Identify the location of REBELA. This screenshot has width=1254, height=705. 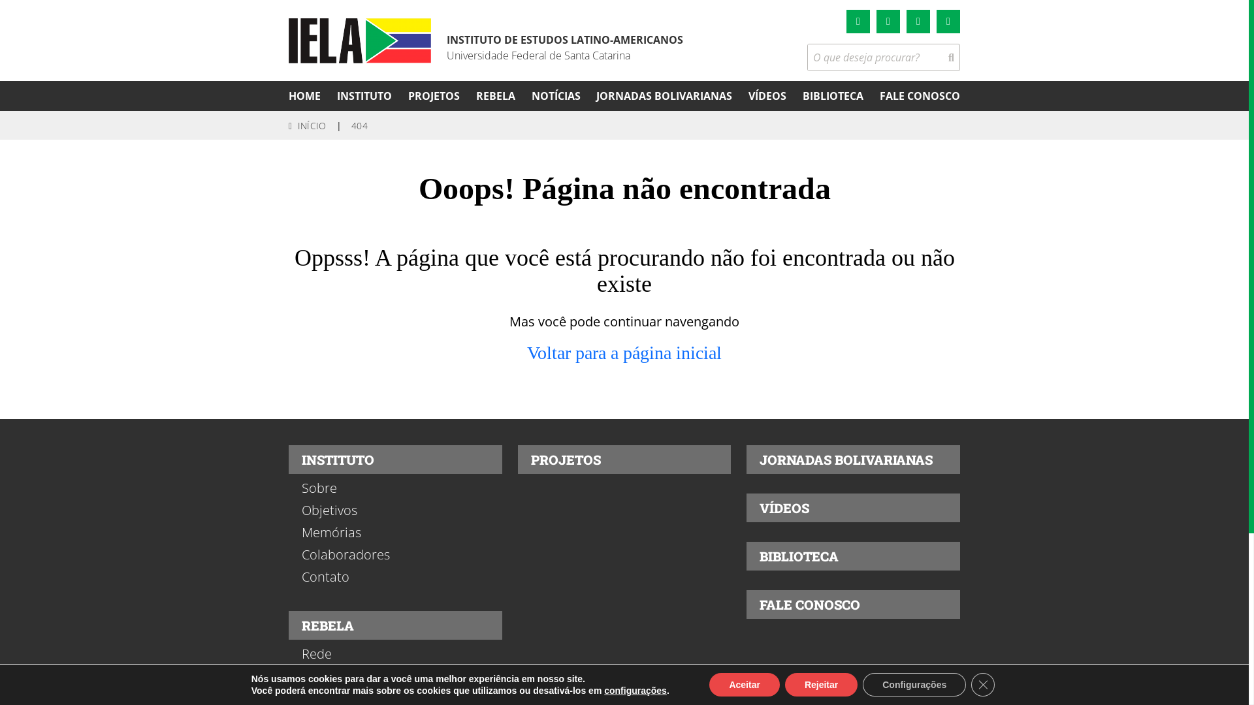
(396, 625).